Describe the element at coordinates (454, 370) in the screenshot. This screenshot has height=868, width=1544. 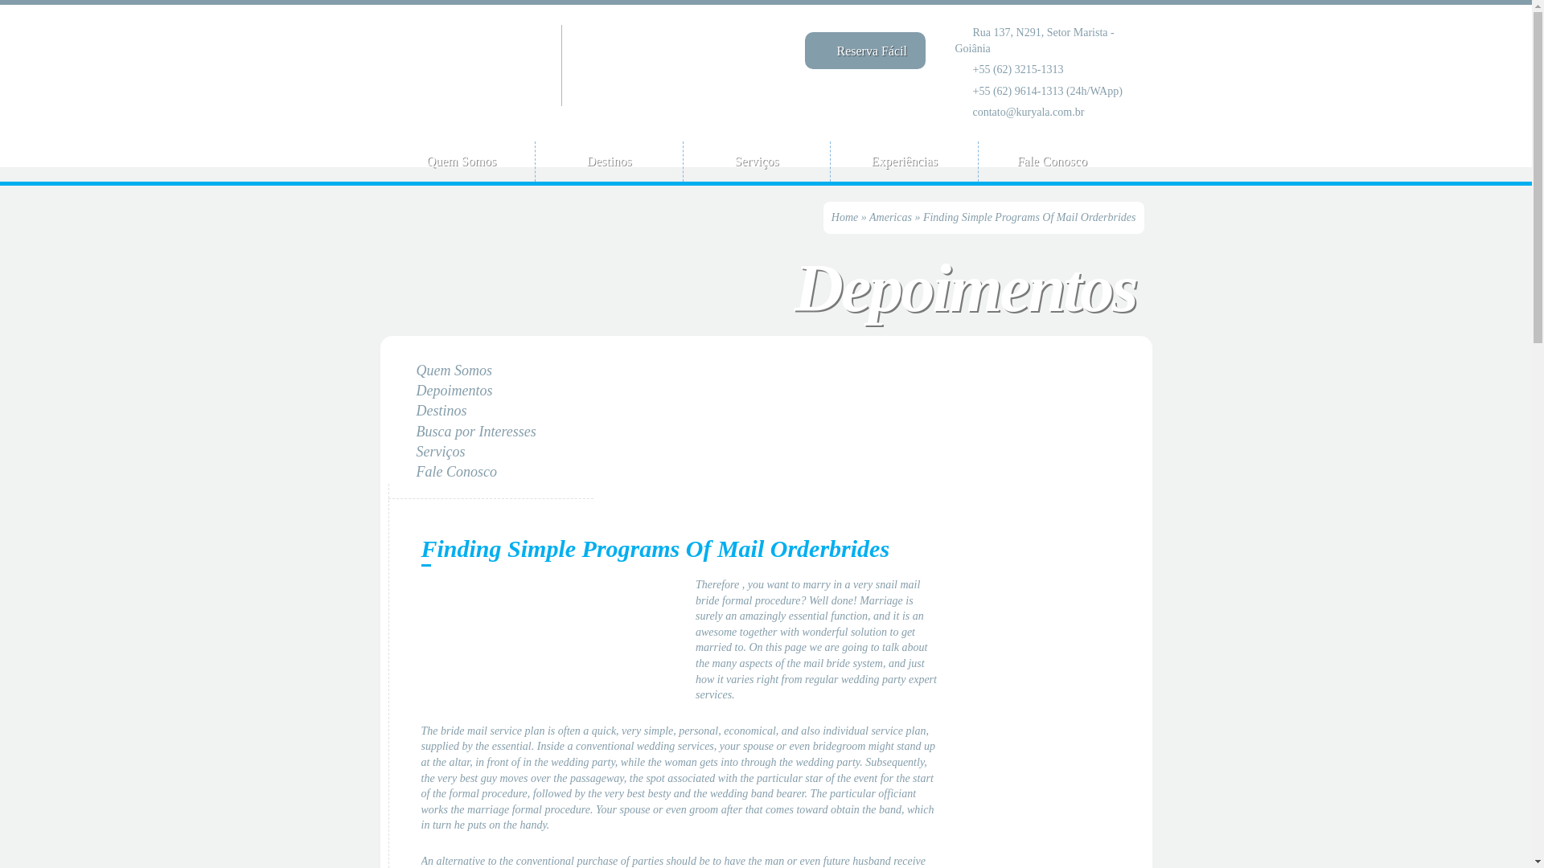
I see `Quem Somos` at that location.